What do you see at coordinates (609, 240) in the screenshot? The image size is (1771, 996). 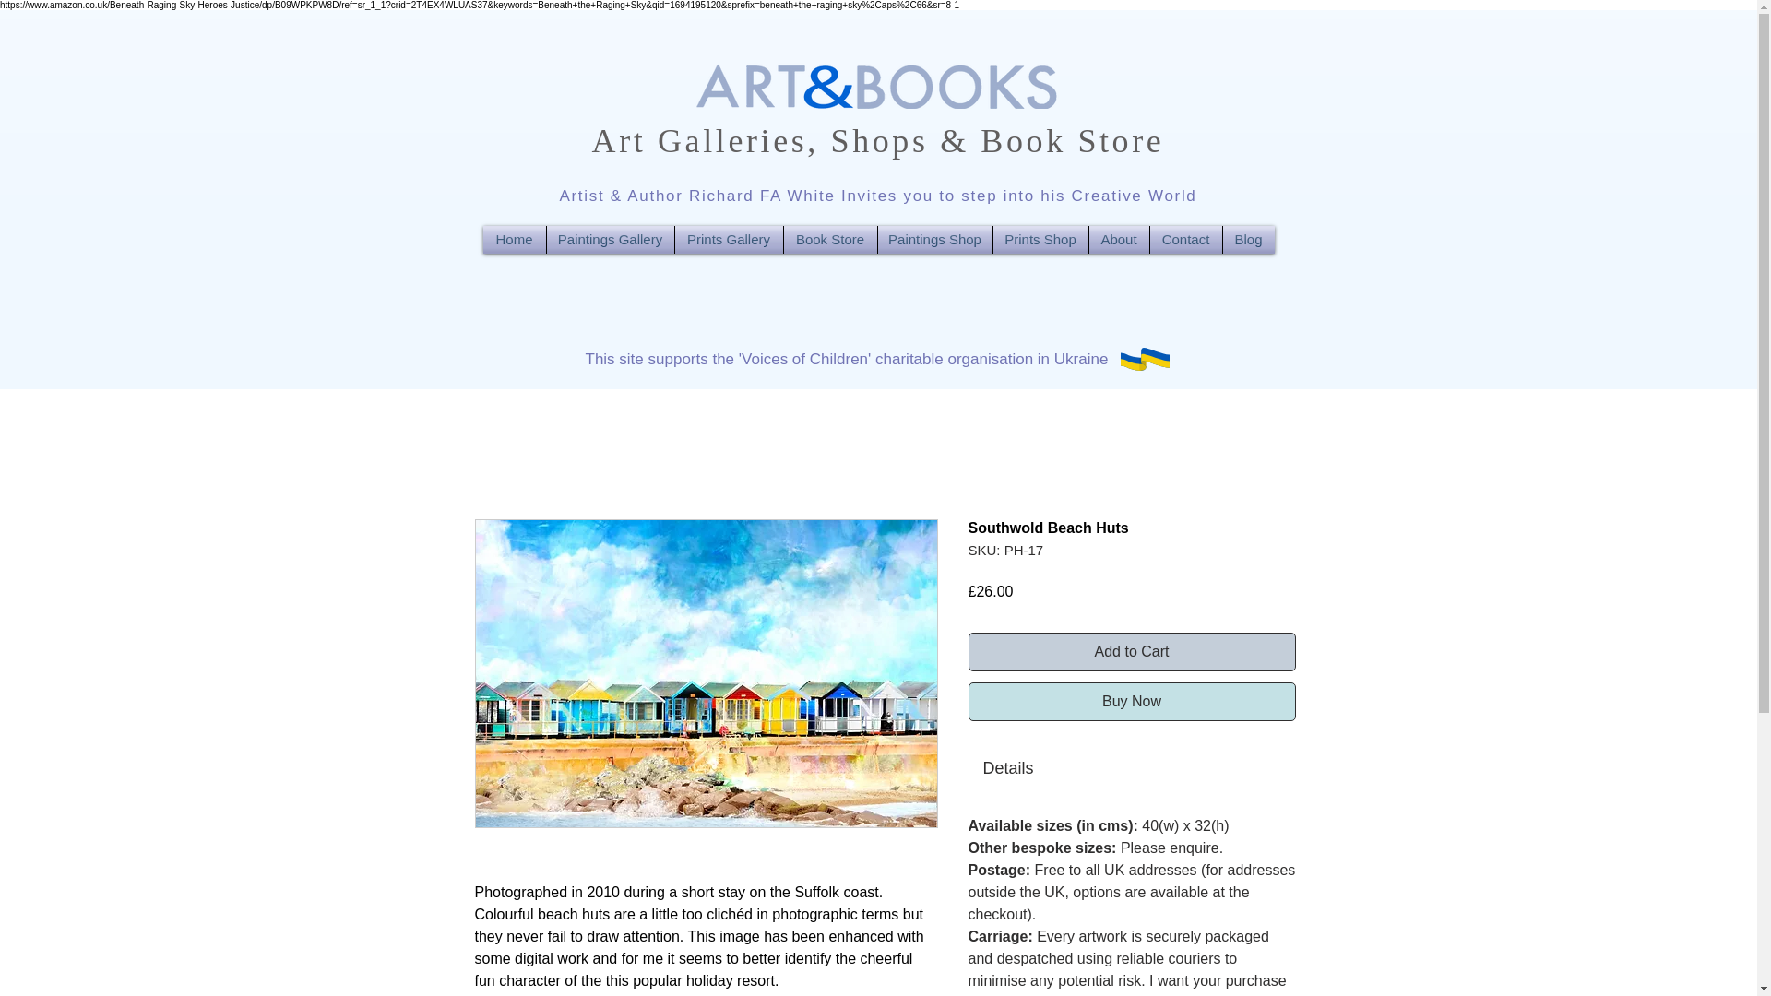 I see `Paintings Gallery` at bounding box center [609, 240].